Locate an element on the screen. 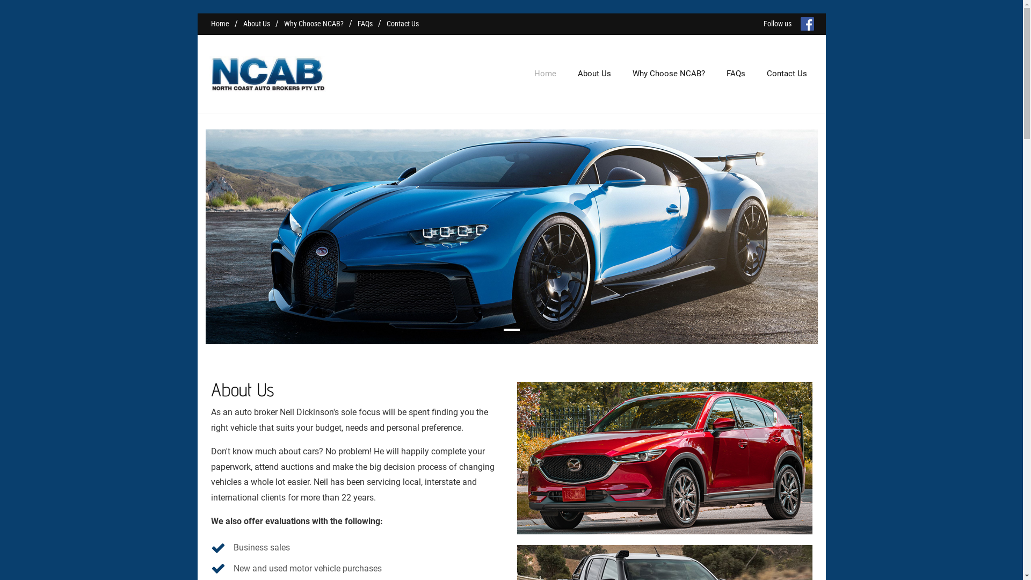  2 is located at coordinates (512, 330).